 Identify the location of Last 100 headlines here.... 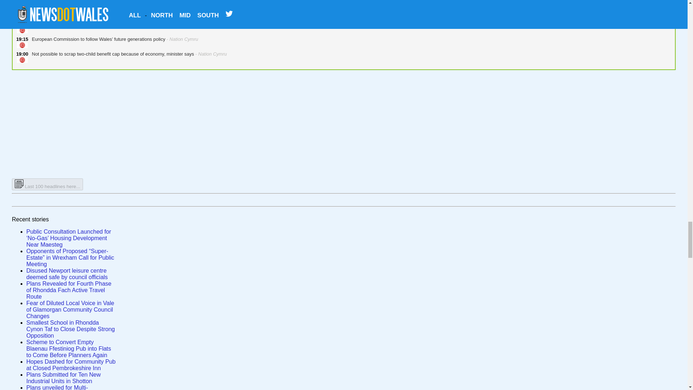
(47, 184).